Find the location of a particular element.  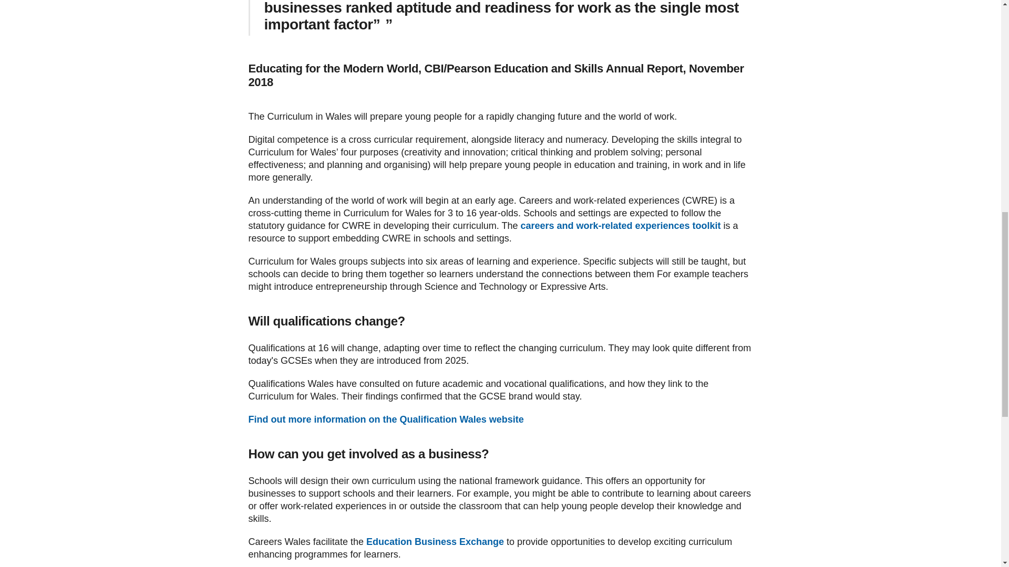

Find out more information on the Qualification Wales website is located at coordinates (386, 419).